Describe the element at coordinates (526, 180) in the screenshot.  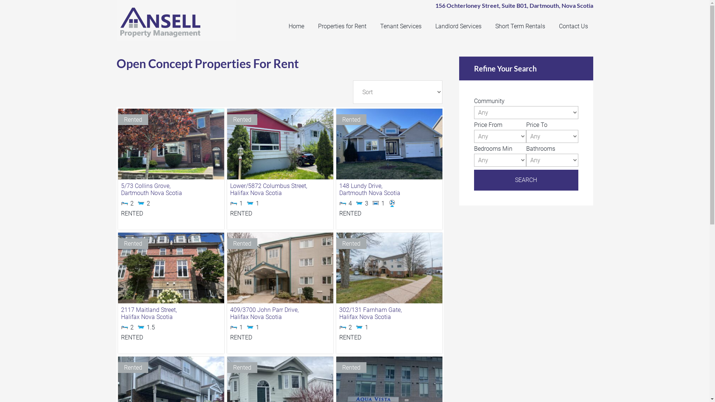
I see `Search` at that location.